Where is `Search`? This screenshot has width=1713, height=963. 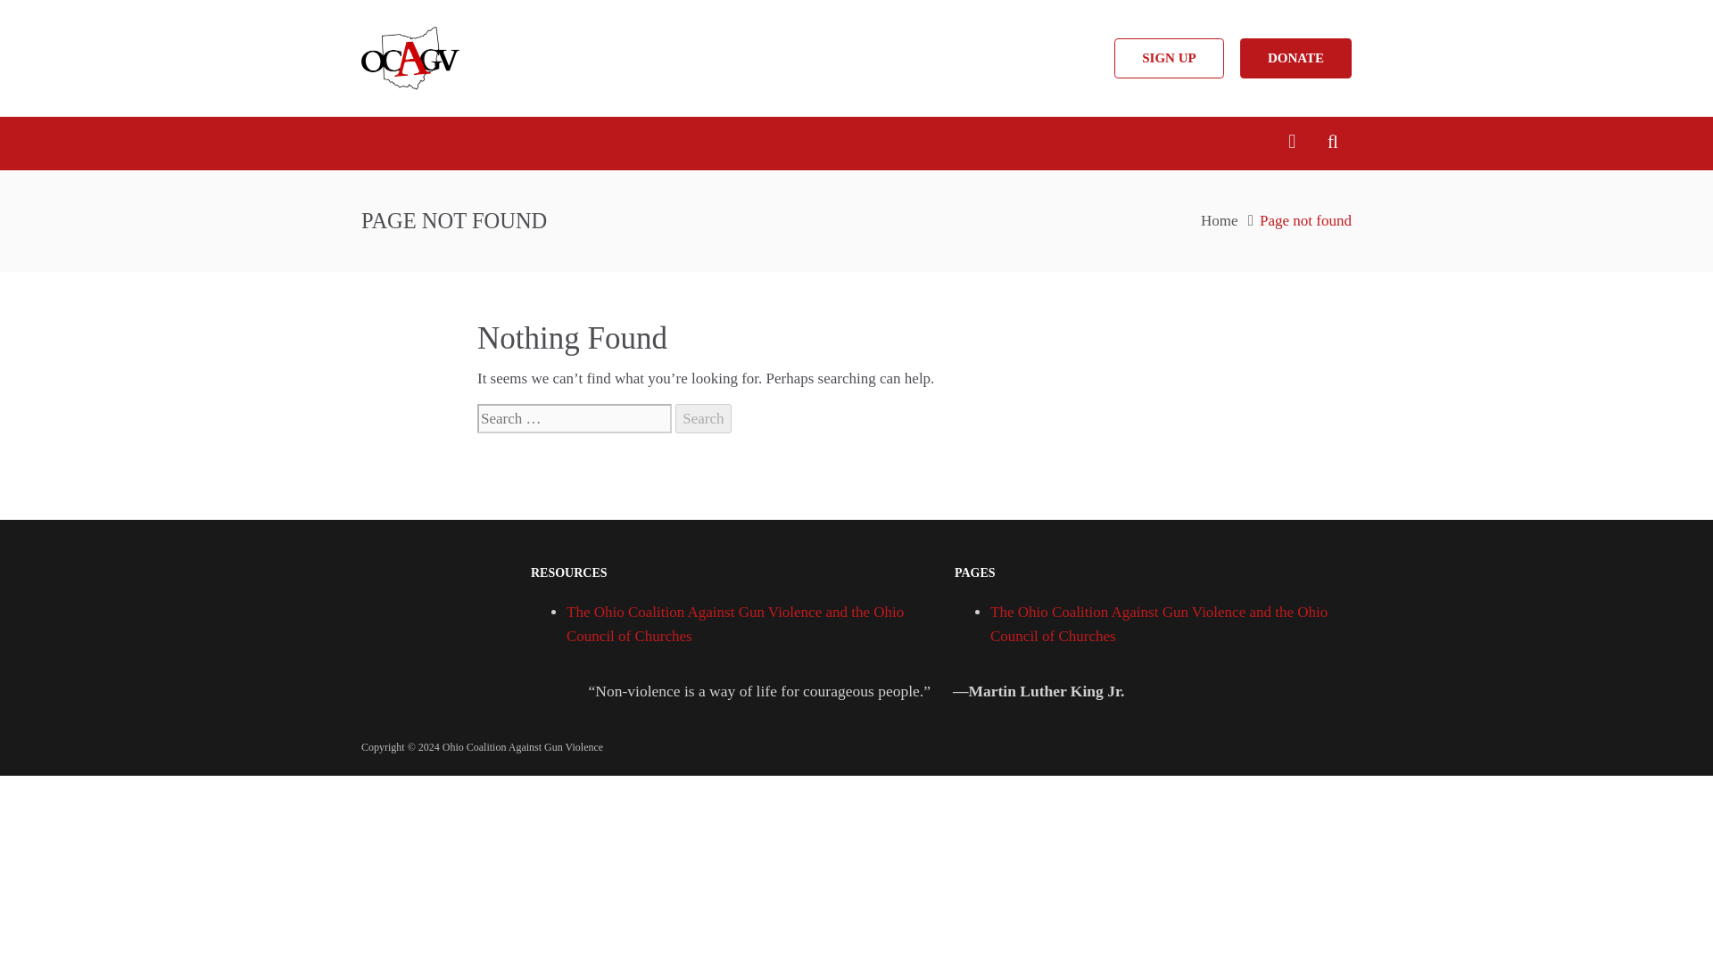
Search is located at coordinates (703, 418).